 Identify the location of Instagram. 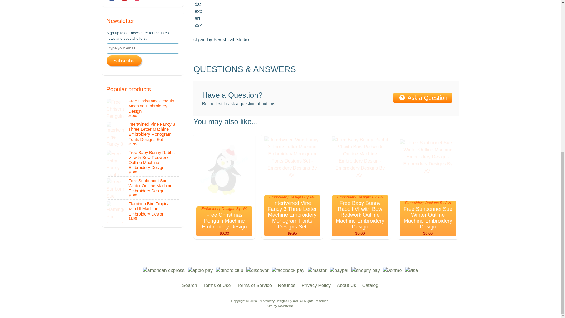
(137, 1).